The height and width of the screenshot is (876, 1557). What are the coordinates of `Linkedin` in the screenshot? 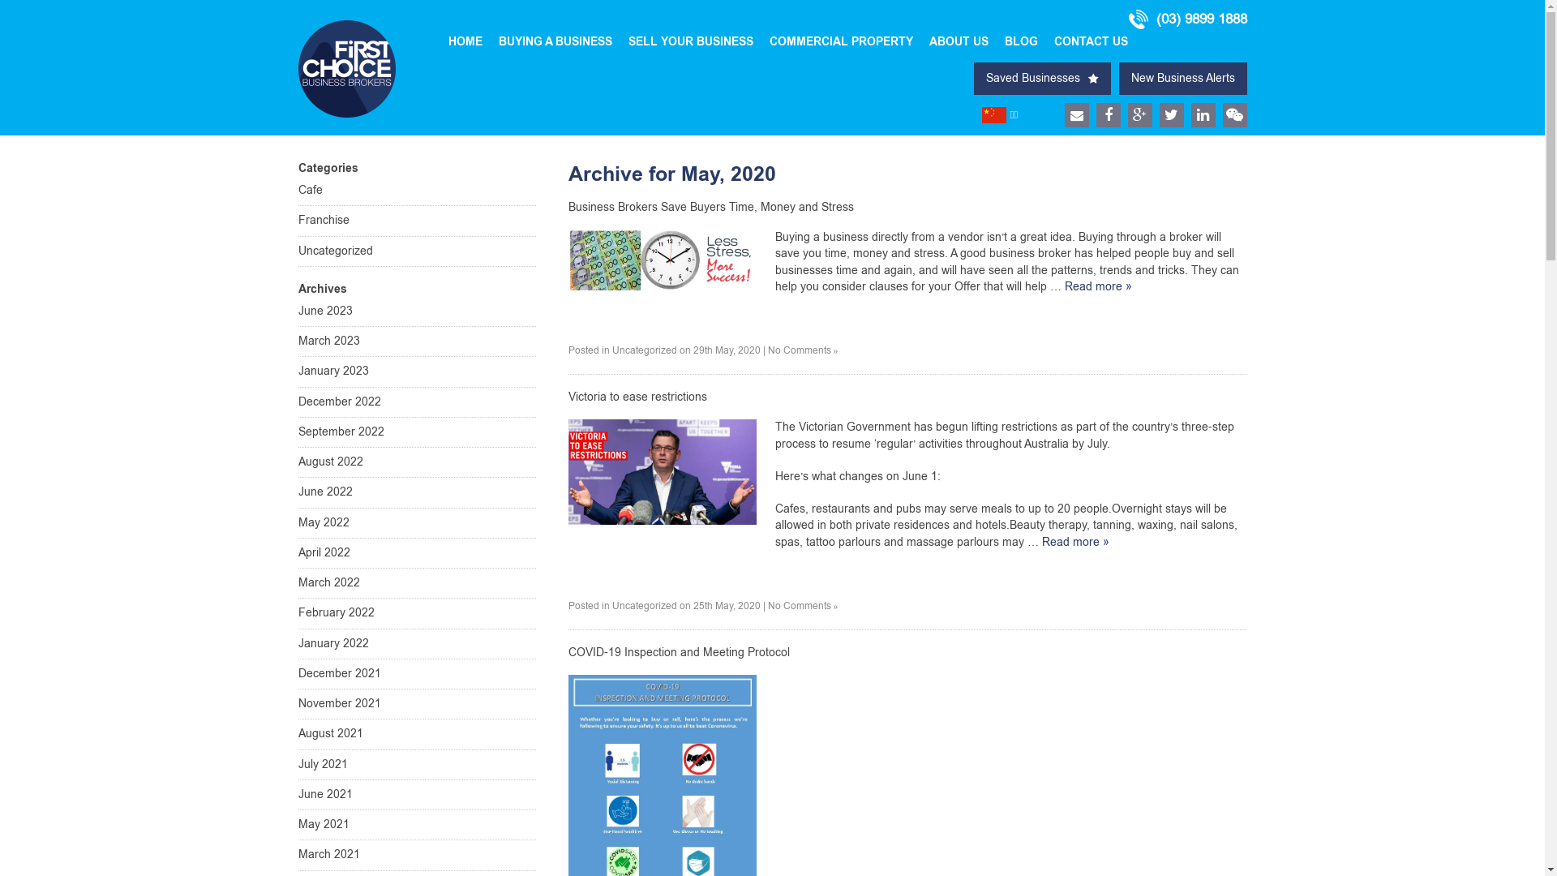 It's located at (1203, 115).